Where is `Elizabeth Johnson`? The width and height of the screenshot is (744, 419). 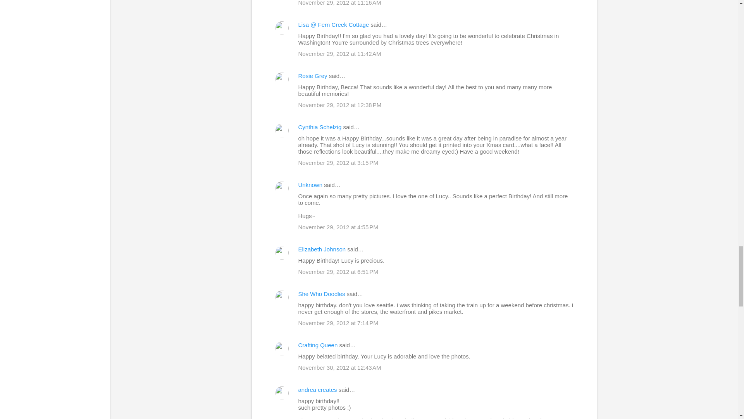 Elizabeth Johnson is located at coordinates (322, 249).